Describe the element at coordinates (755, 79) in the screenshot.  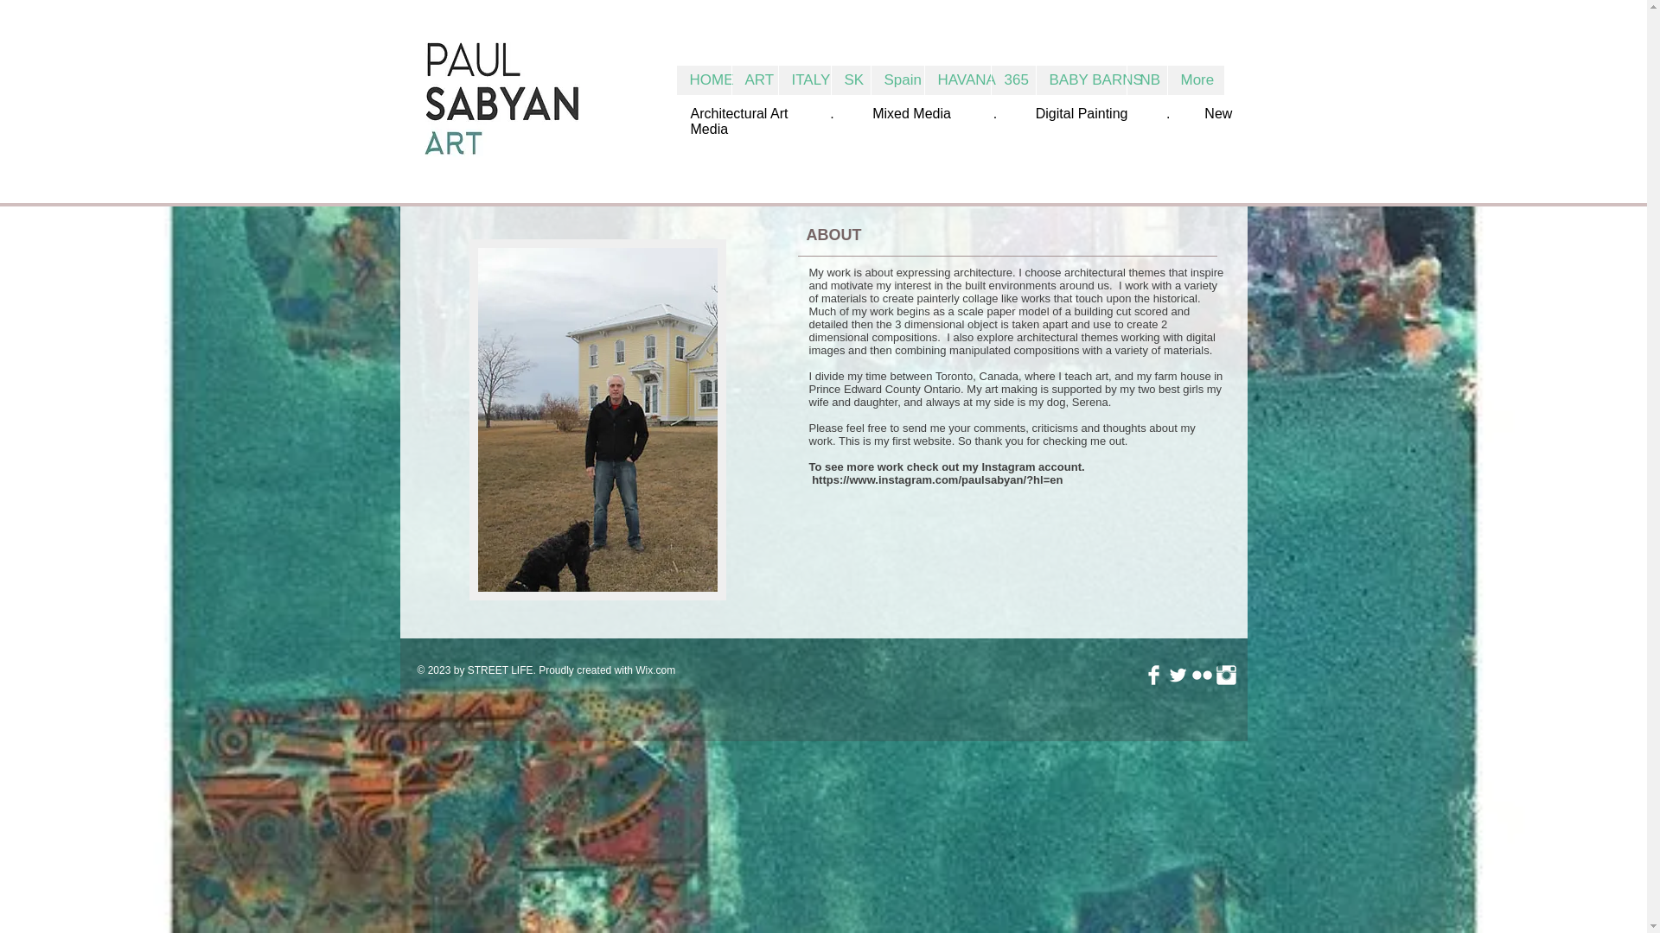
I see `ART` at that location.